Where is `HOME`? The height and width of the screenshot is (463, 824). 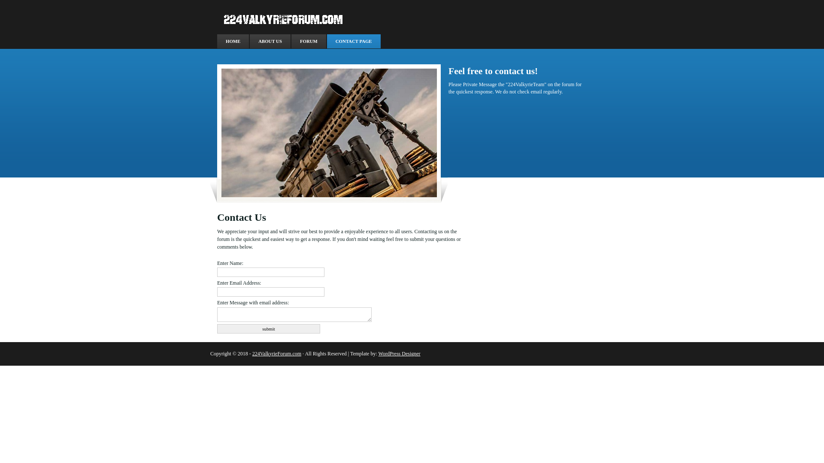
HOME is located at coordinates (233, 41).